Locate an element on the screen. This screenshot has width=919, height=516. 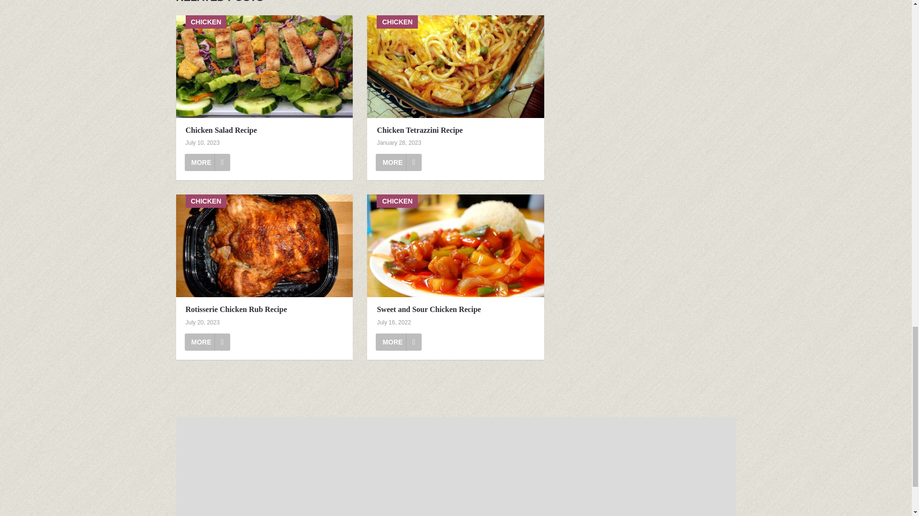
Chicken Tetrazzini Recipe is located at coordinates (399, 162).